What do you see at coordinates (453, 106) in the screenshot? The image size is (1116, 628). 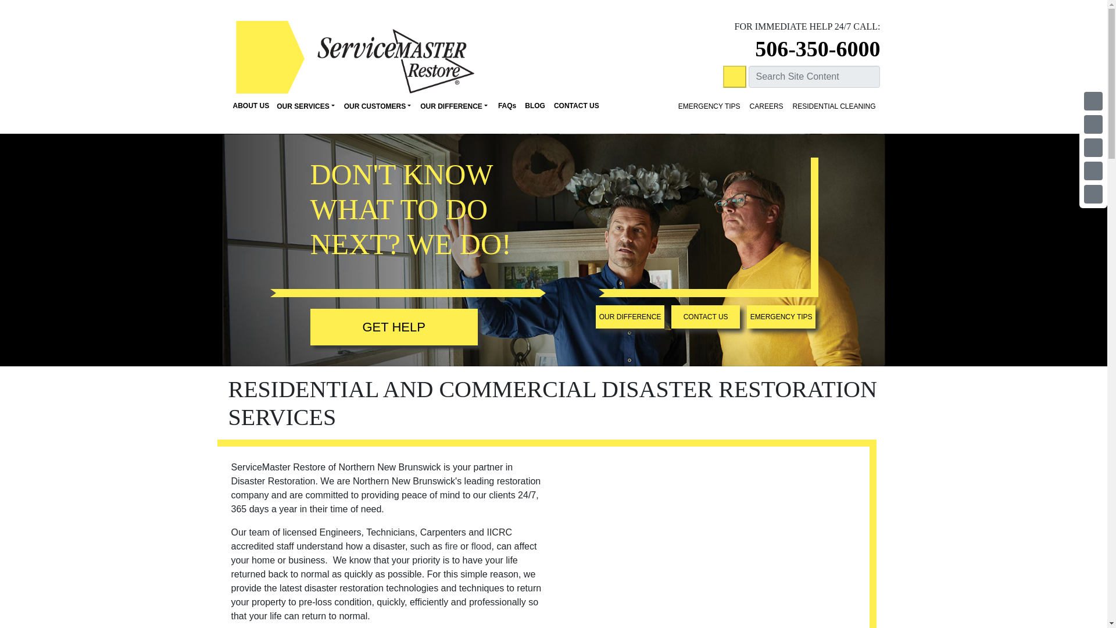 I see `OUR DIFFERENCE` at bounding box center [453, 106].